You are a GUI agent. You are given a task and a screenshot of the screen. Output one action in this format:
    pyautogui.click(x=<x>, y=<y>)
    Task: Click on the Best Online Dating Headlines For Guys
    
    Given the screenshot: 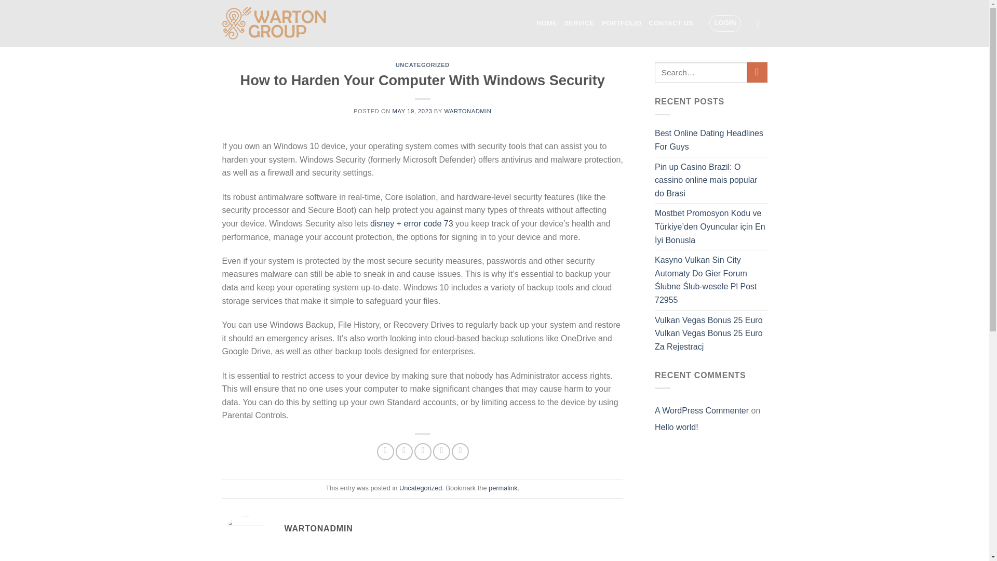 What is the action you would take?
    pyautogui.click(x=711, y=140)
    